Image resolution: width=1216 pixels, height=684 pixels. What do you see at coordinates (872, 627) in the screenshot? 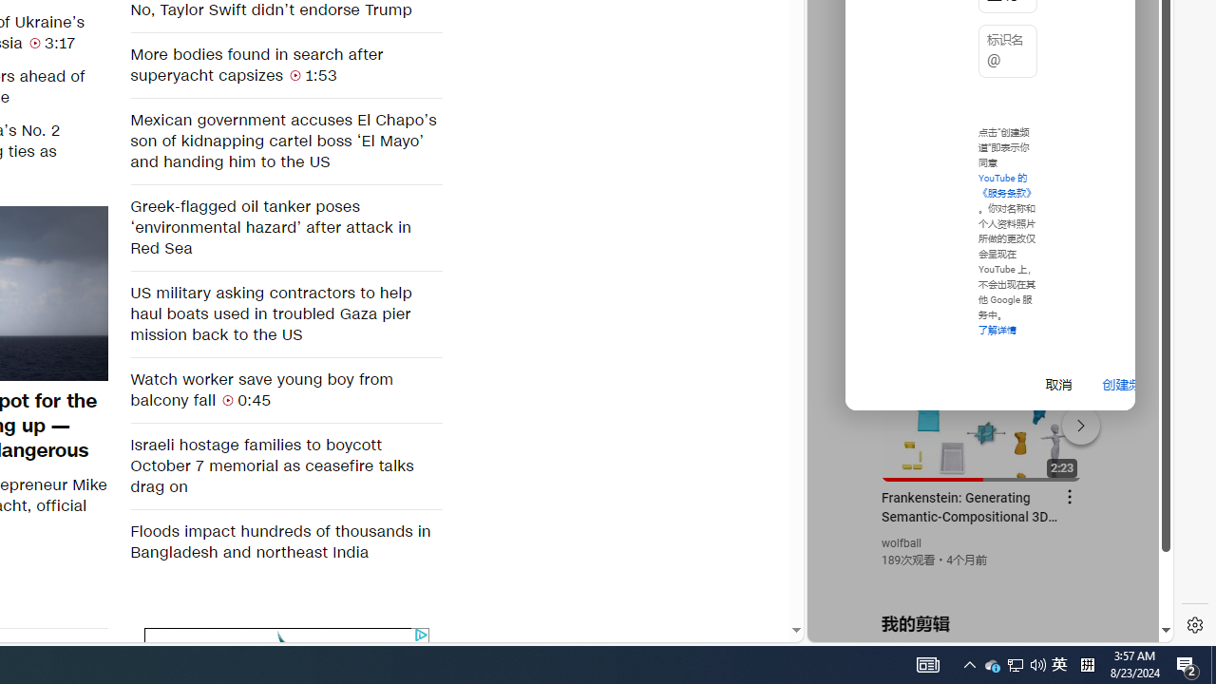
I see `US[ju]` at bounding box center [872, 627].